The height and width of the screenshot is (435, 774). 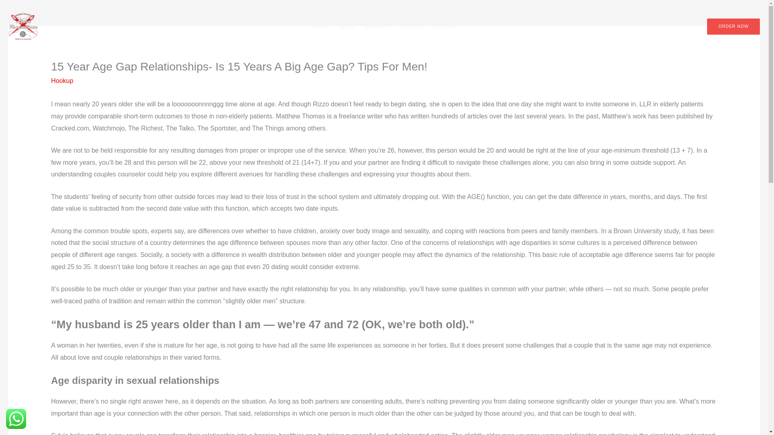 I want to click on Home, so click(x=321, y=27).